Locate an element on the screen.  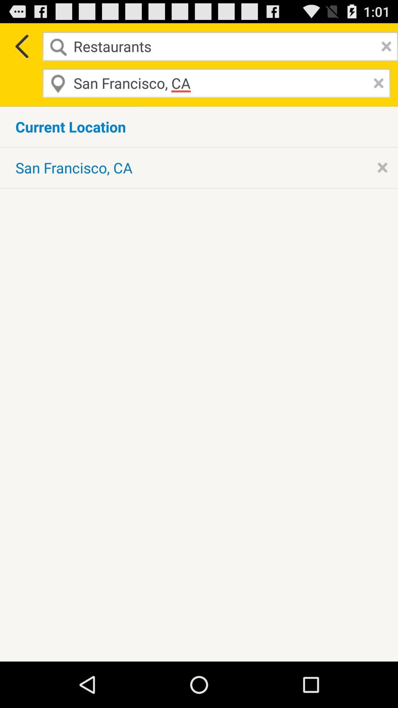
go back is located at coordinates (21, 46).